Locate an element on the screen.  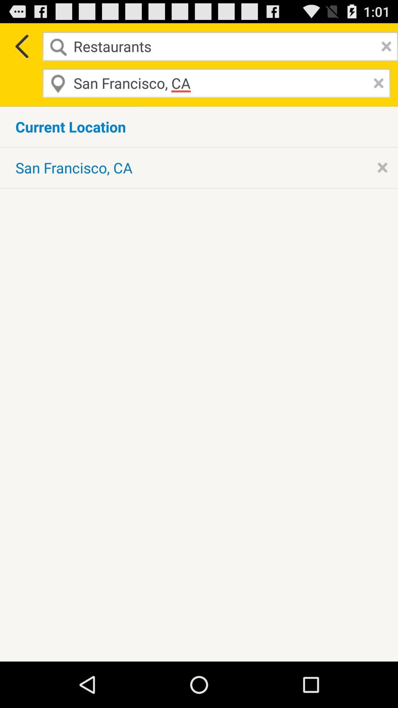
go back is located at coordinates (21, 46).